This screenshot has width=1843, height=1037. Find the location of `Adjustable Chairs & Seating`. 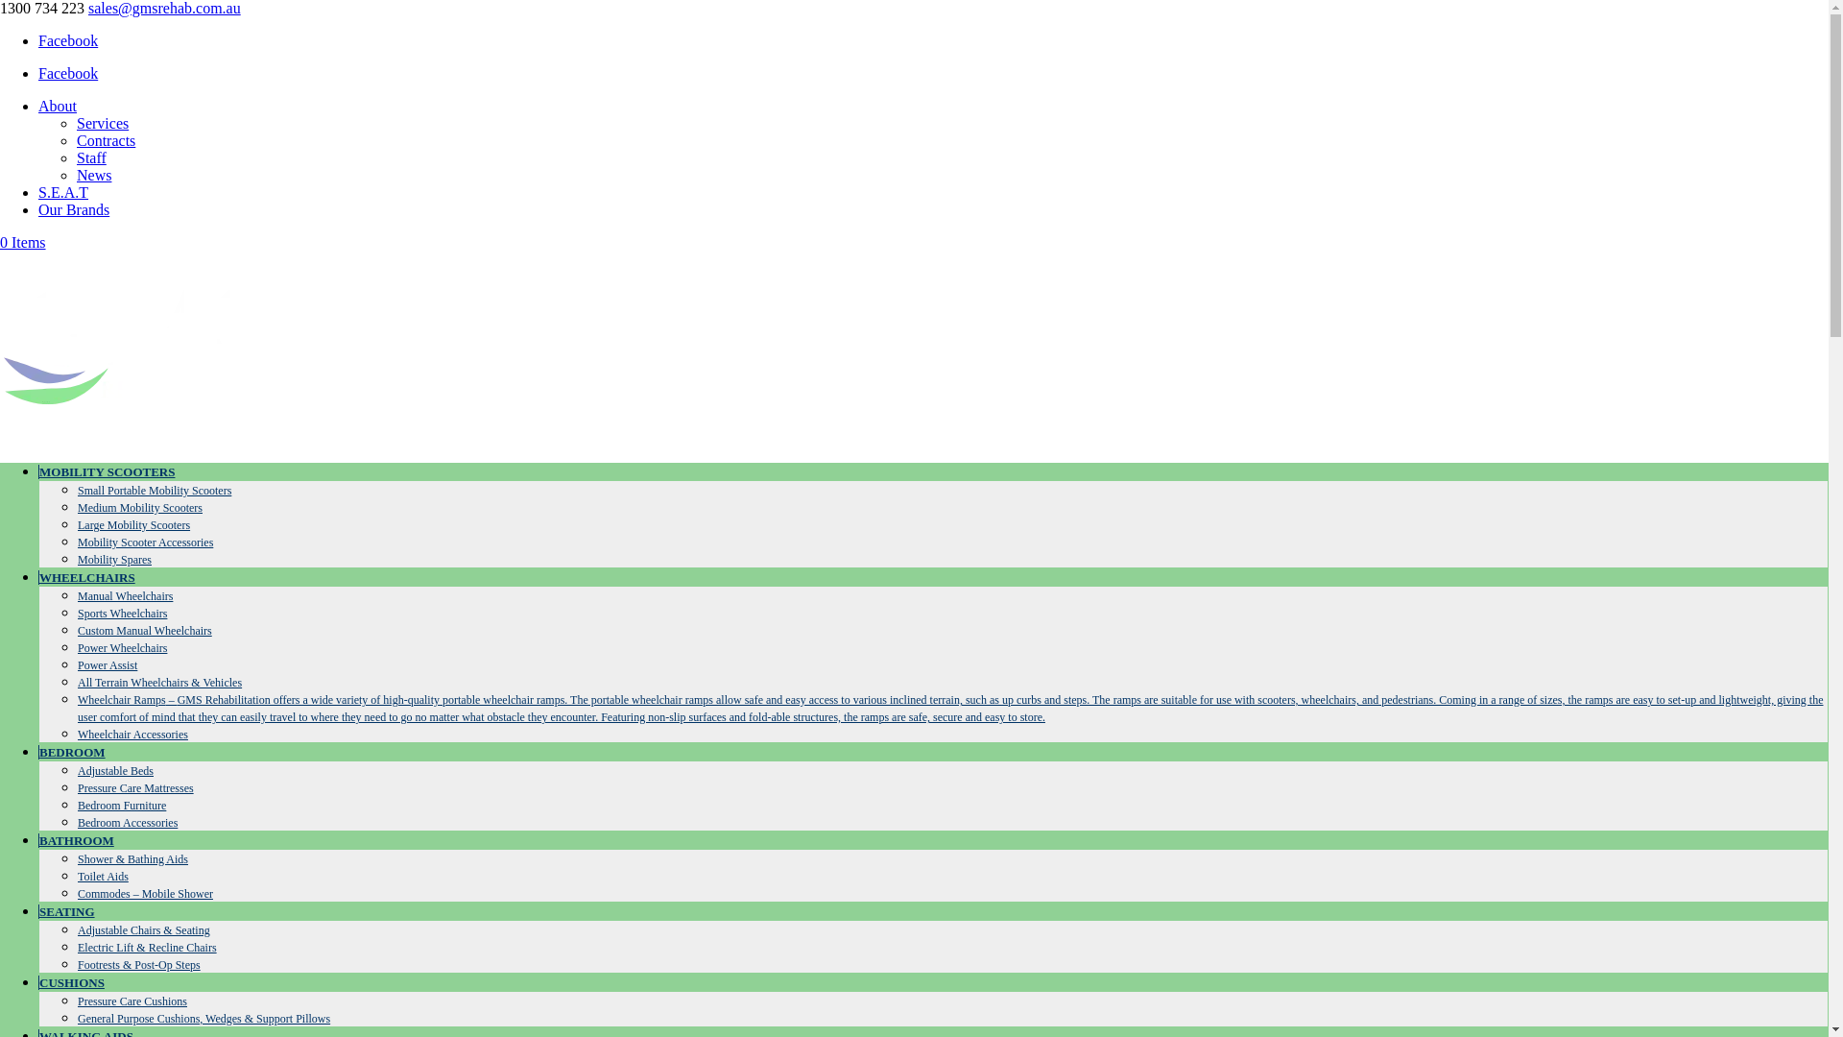

Adjustable Chairs & Seating is located at coordinates (144, 930).